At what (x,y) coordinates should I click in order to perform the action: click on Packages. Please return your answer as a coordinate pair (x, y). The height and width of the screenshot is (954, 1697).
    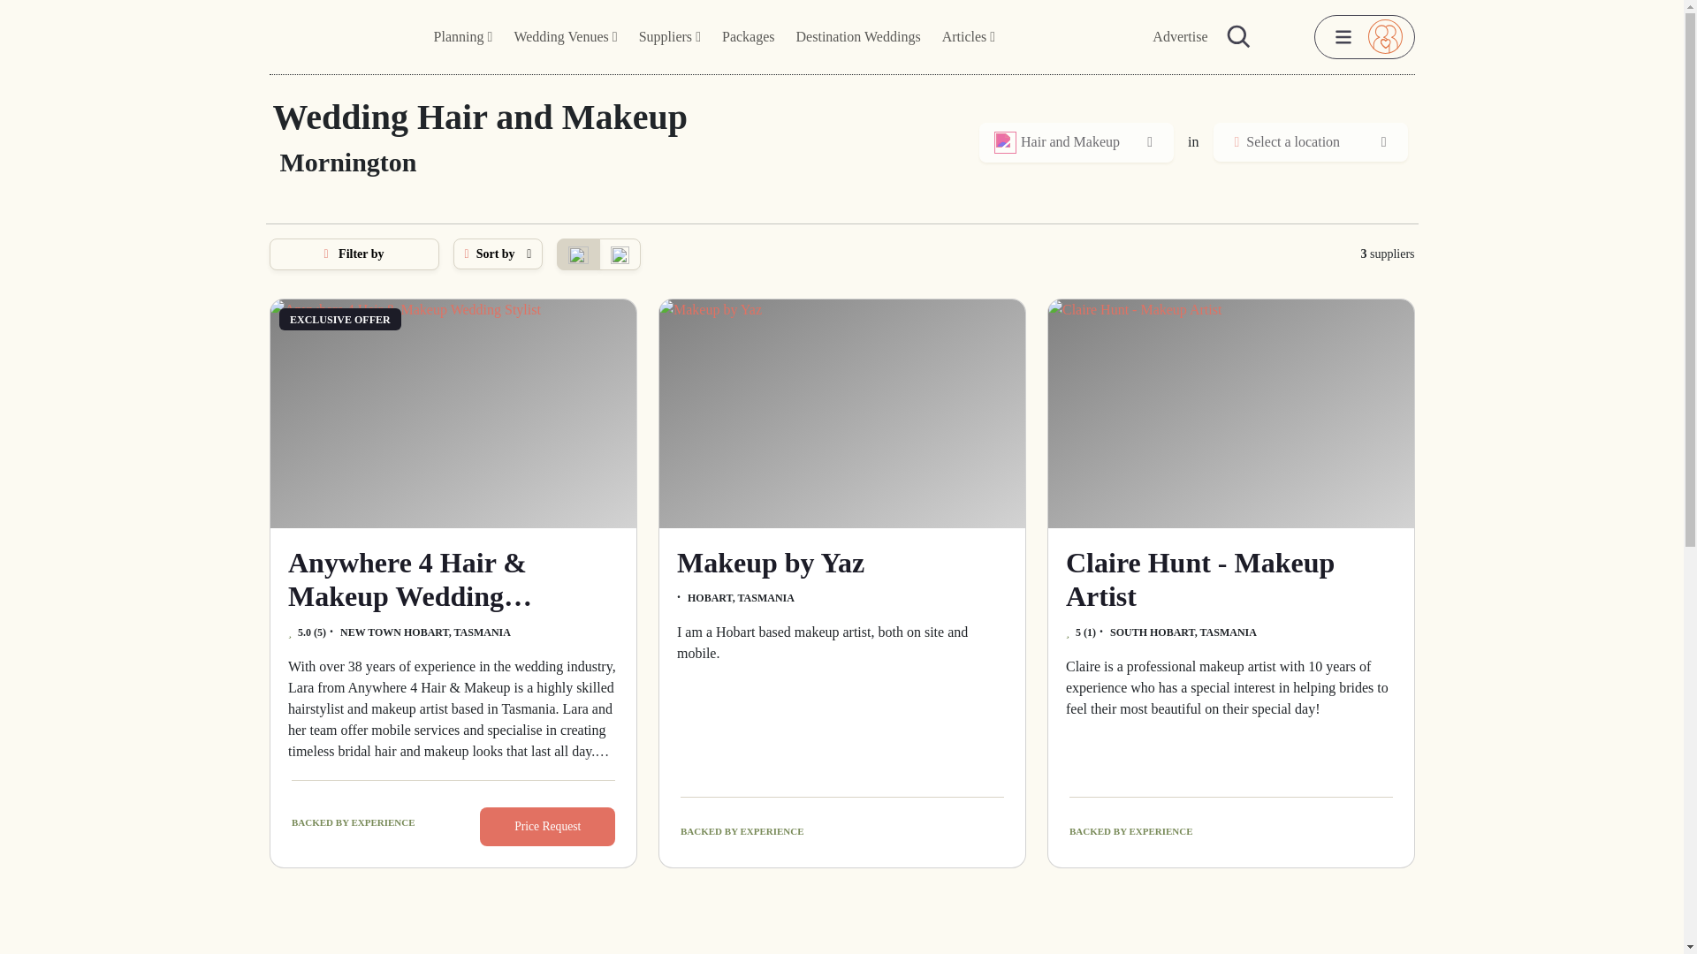
    Looking at the image, I should click on (748, 37).